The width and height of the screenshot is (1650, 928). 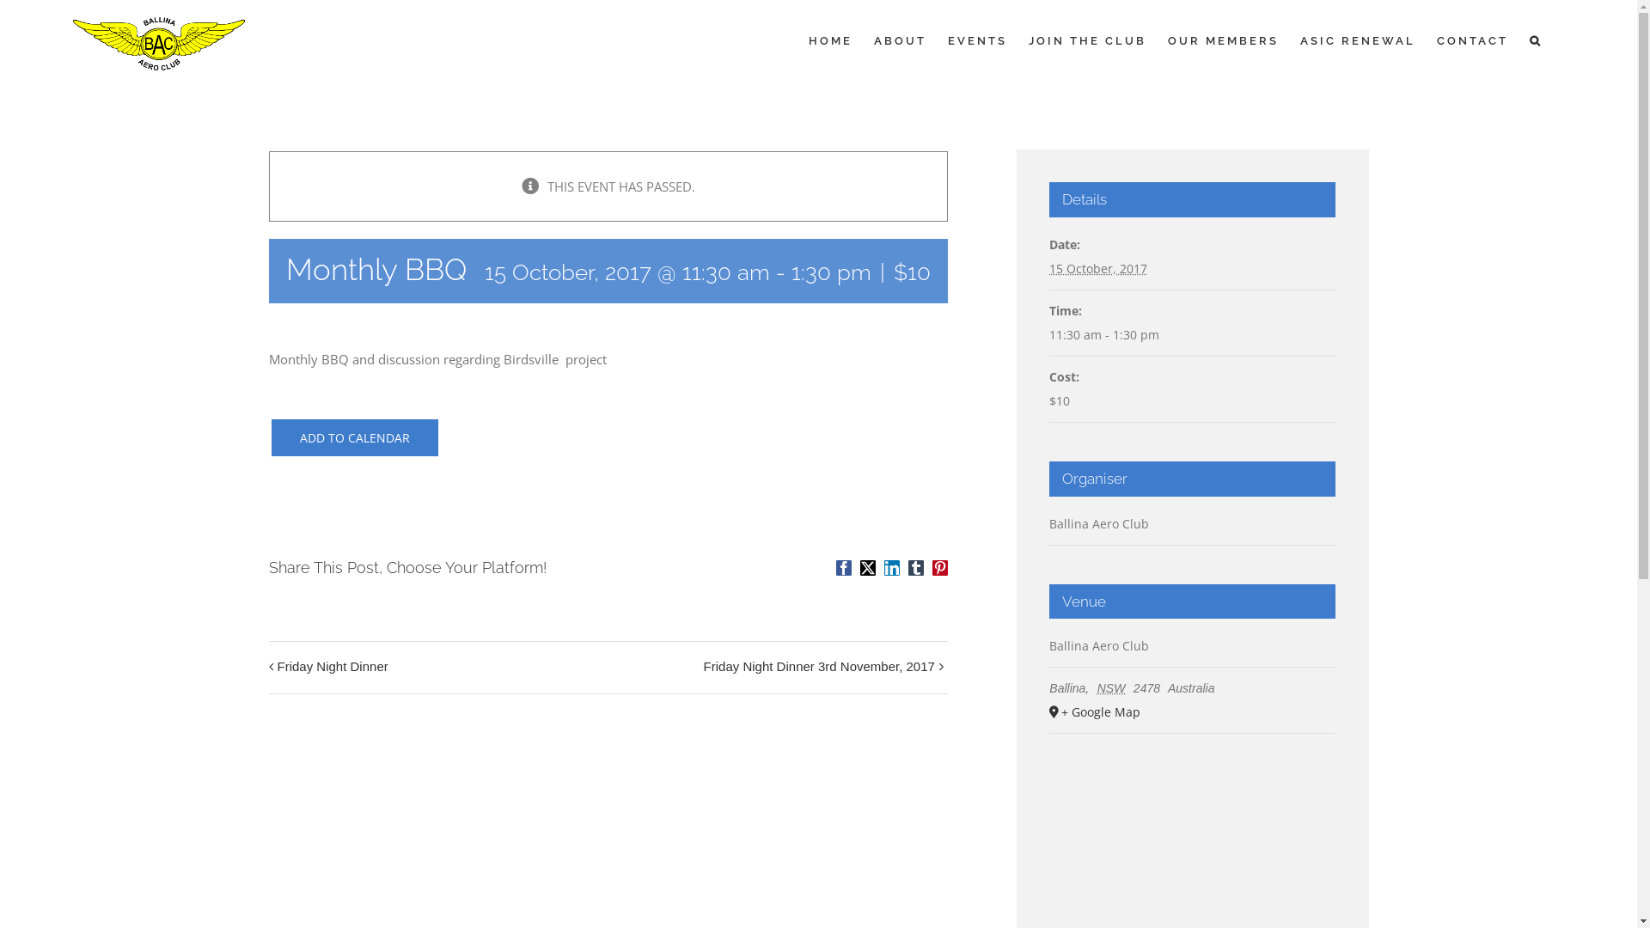 What do you see at coordinates (337, 668) in the screenshot?
I see `Friday Night Dinner` at bounding box center [337, 668].